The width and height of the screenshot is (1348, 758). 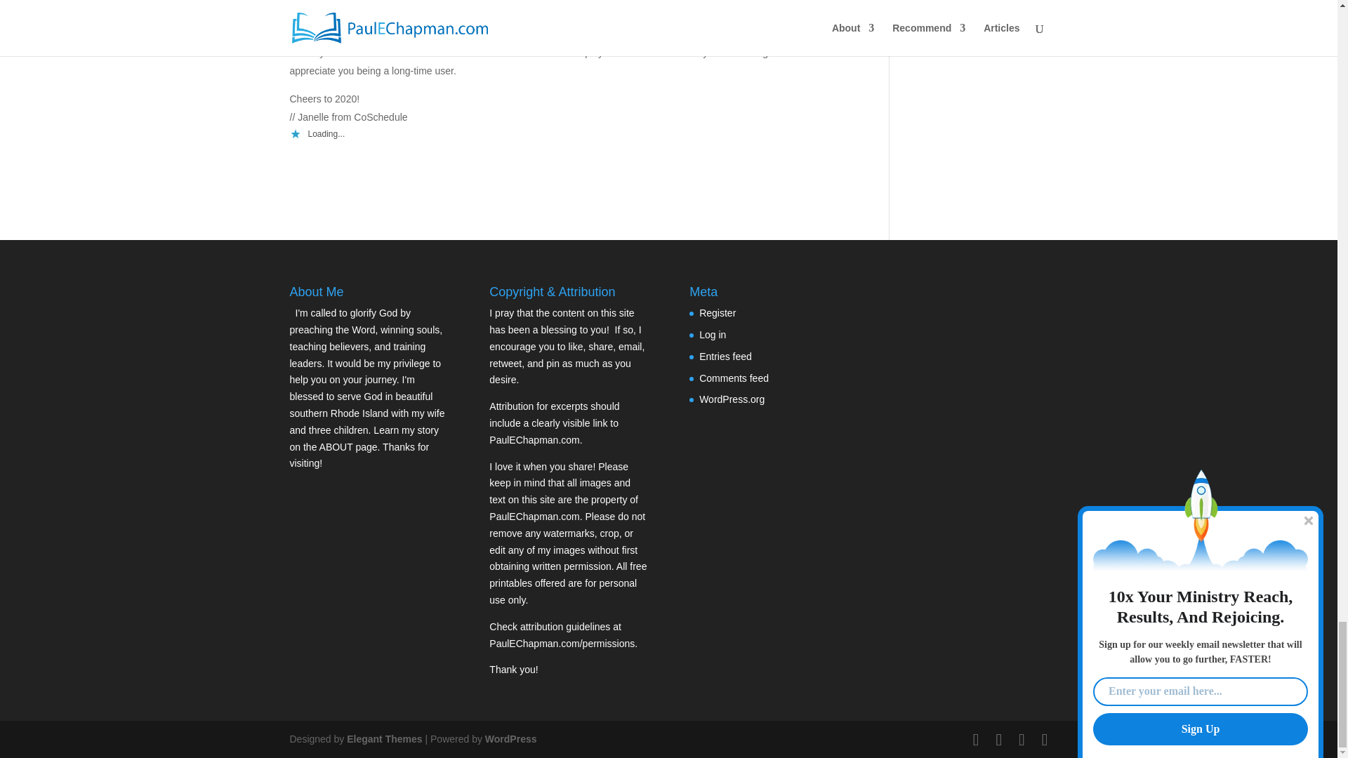 What do you see at coordinates (344, 34) in the screenshot?
I see `Janelle from CoSchedule` at bounding box center [344, 34].